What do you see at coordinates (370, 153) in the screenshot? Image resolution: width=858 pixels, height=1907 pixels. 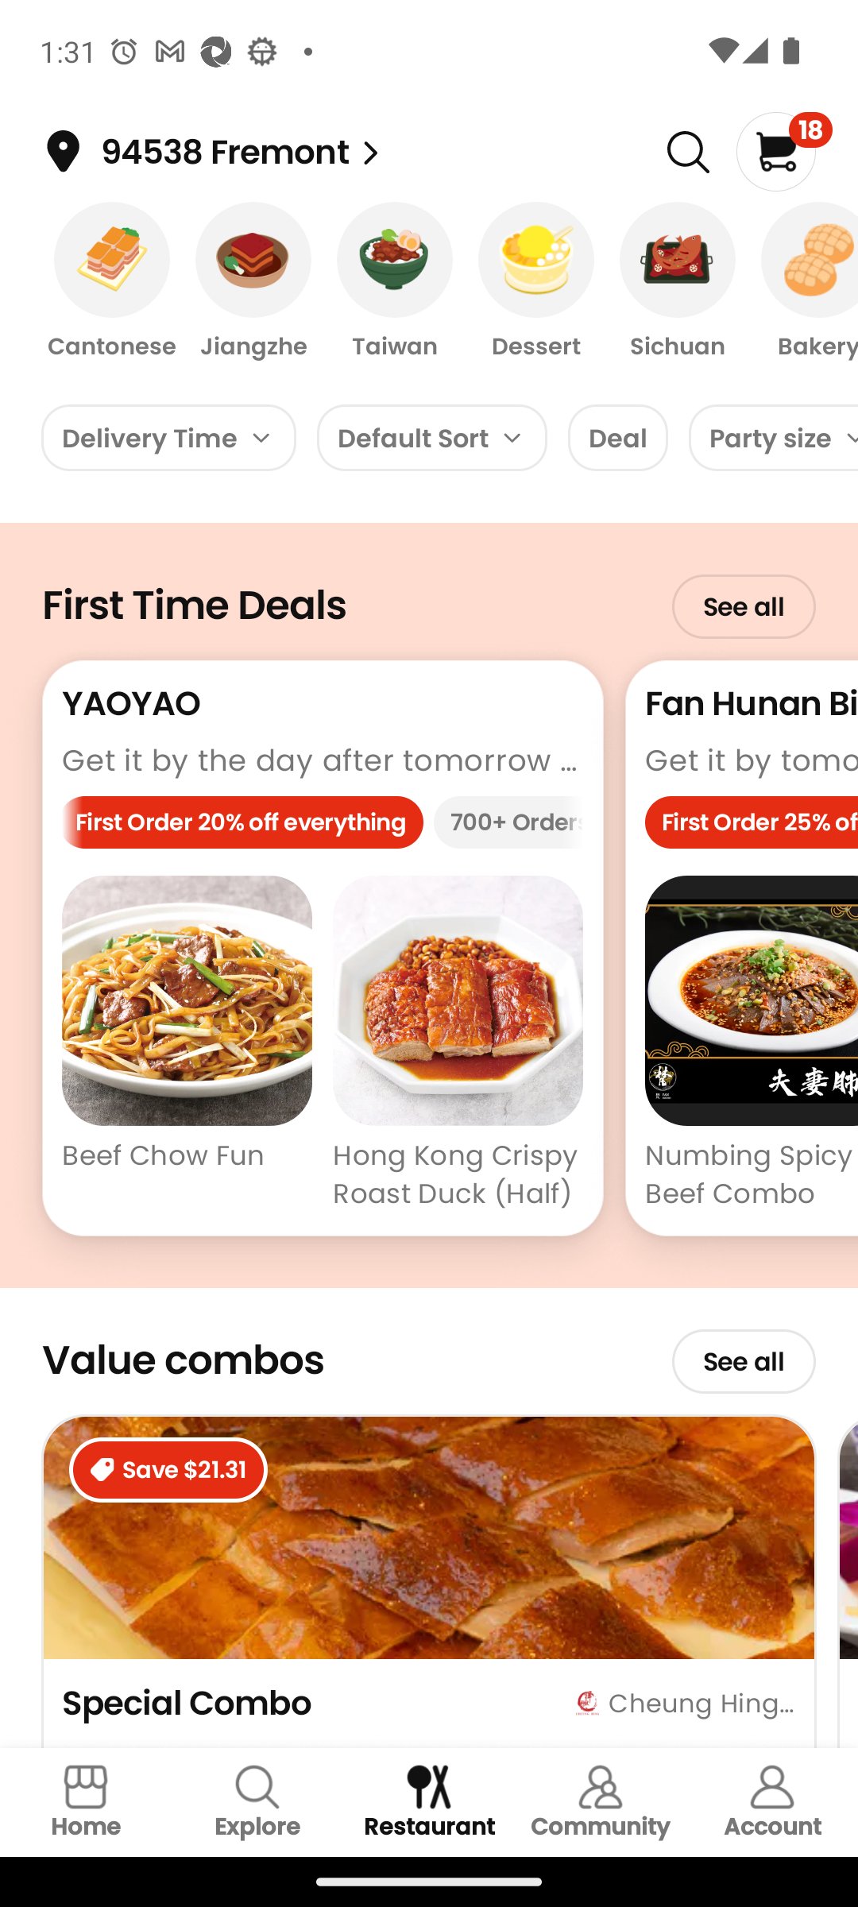 I see `94538 Fremont Image` at bounding box center [370, 153].